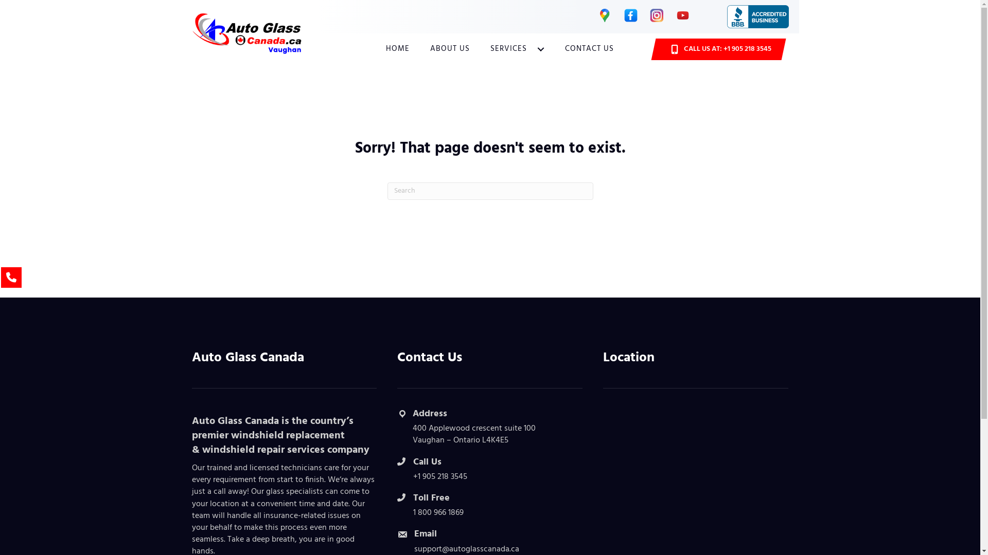  Describe the element at coordinates (285, 450) in the screenshot. I see `windshield repair services company` at that location.